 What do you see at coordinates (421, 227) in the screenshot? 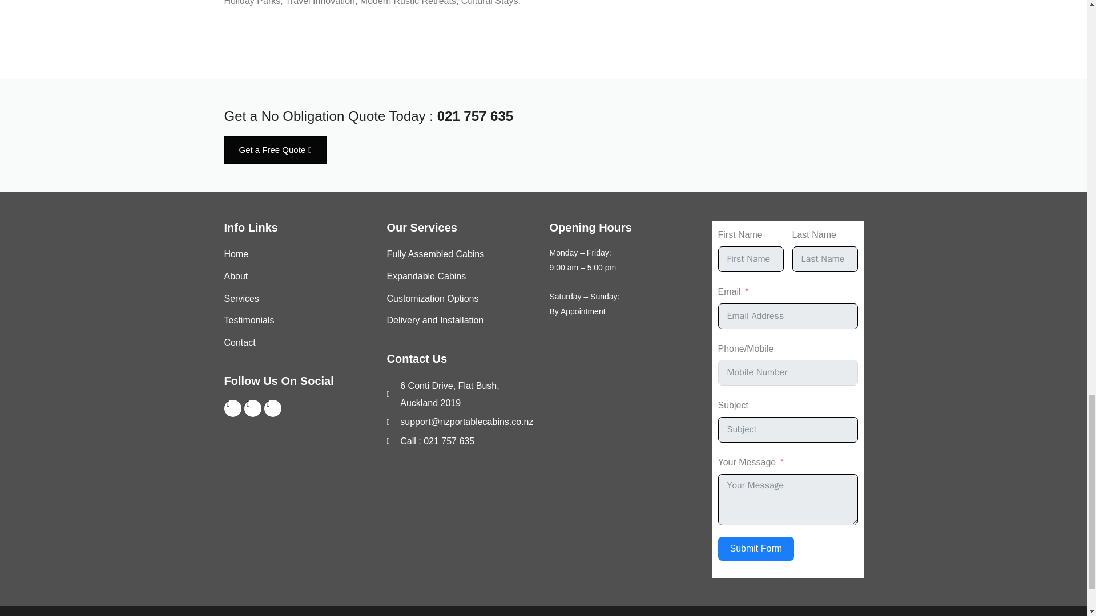
I see `Our Services` at bounding box center [421, 227].